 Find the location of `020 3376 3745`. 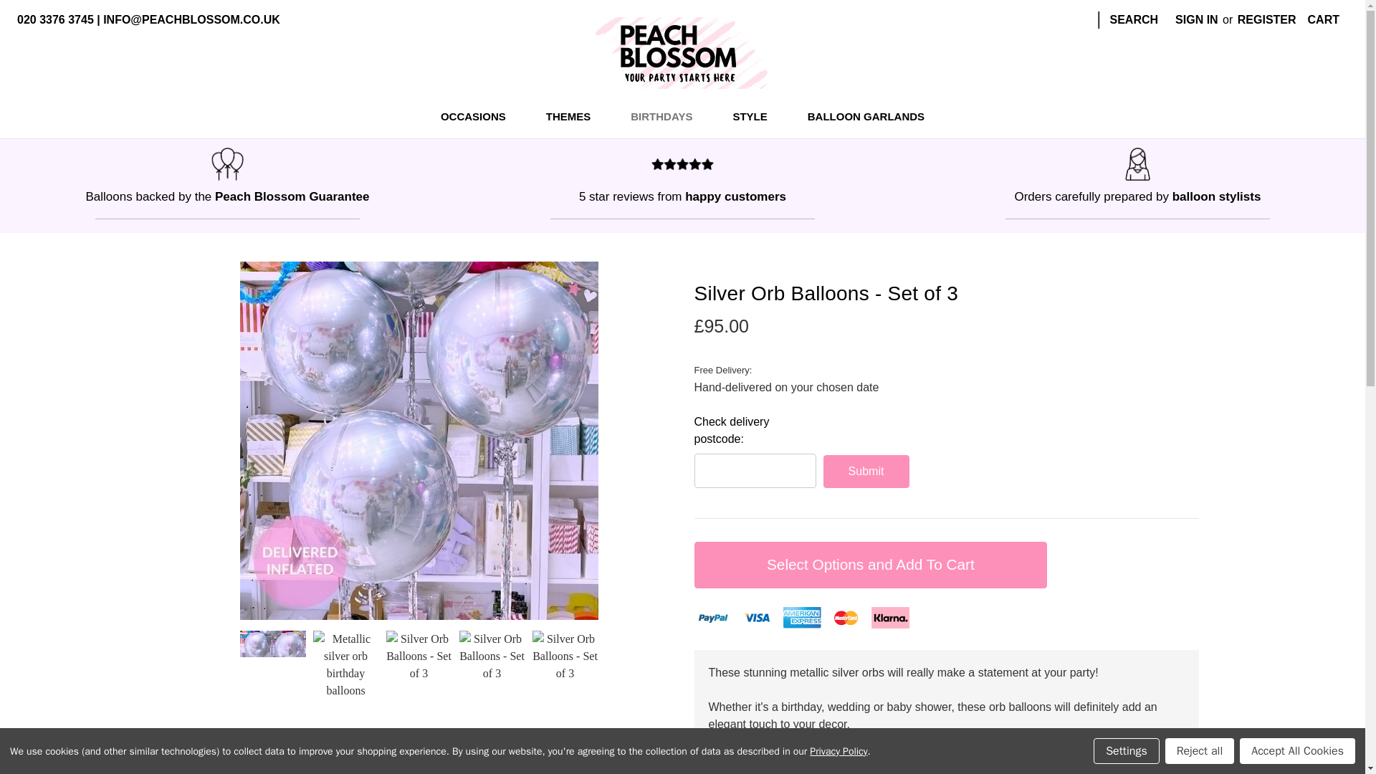

020 3376 3745 is located at coordinates (54, 20).